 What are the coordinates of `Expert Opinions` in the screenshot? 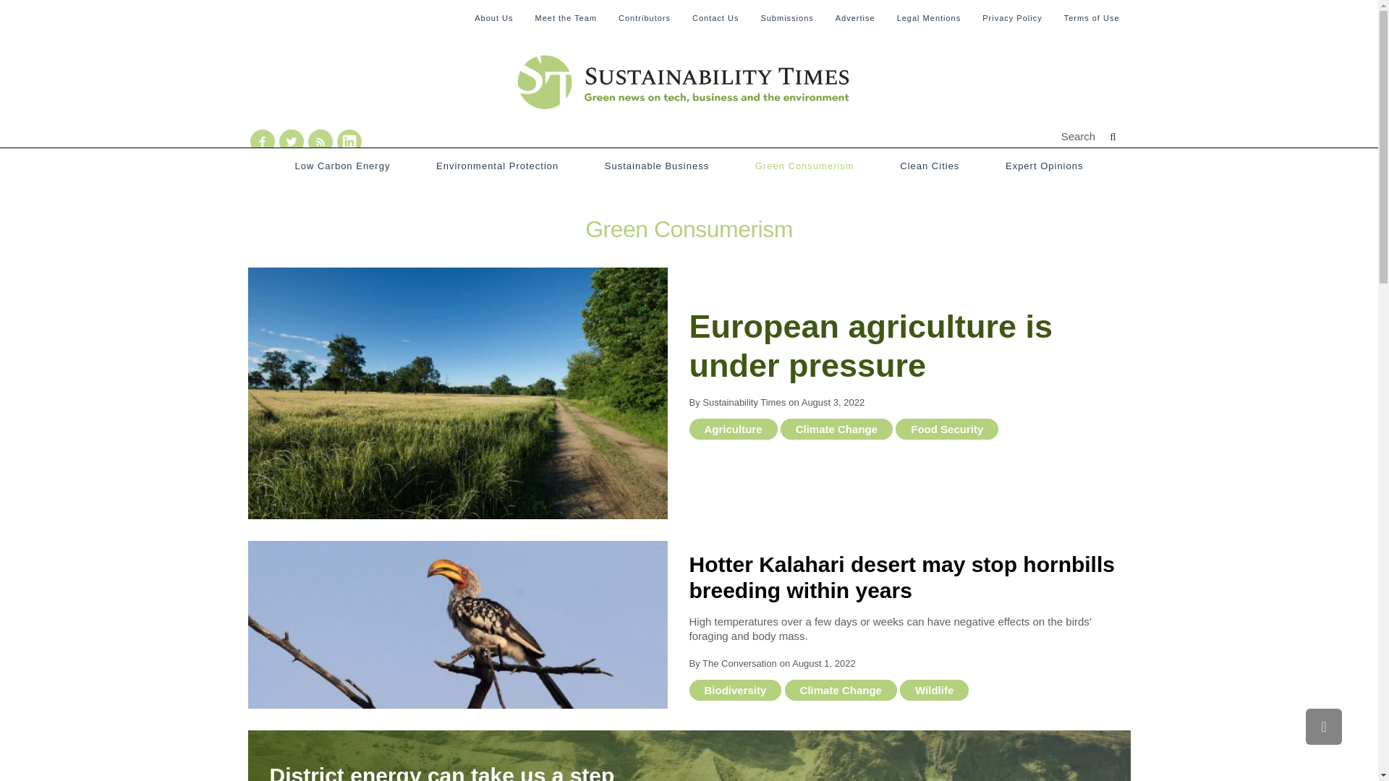 It's located at (1045, 166).